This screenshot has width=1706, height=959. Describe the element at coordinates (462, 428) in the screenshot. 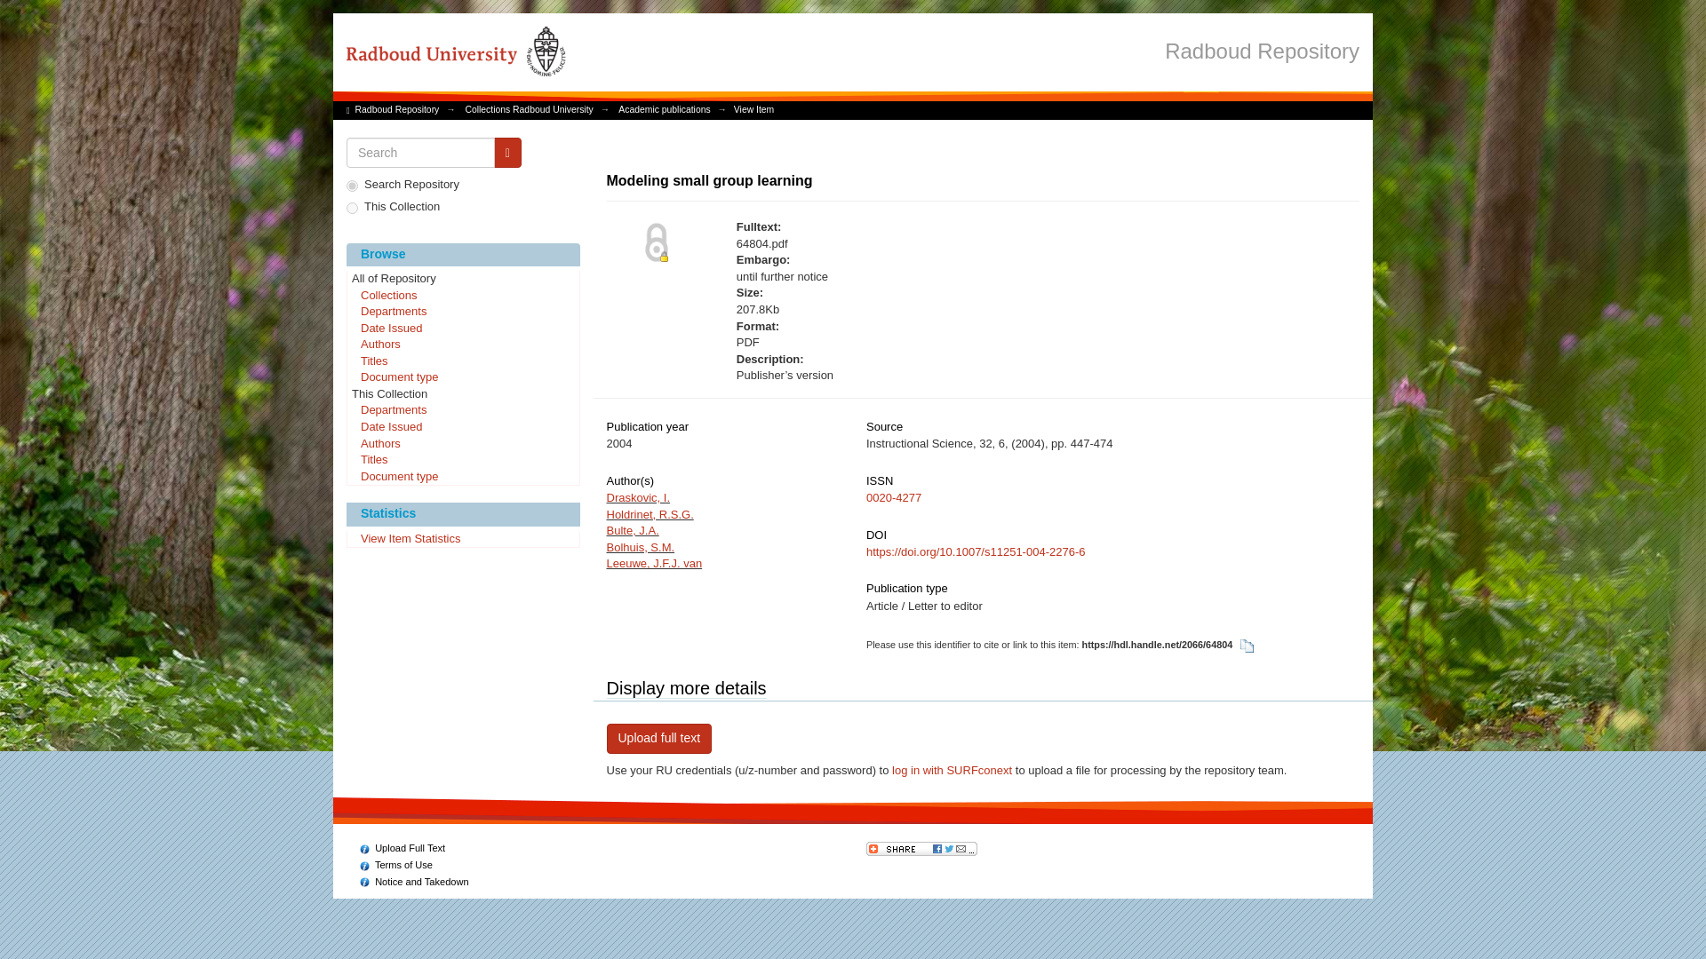

I see `Date Issued` at that location.